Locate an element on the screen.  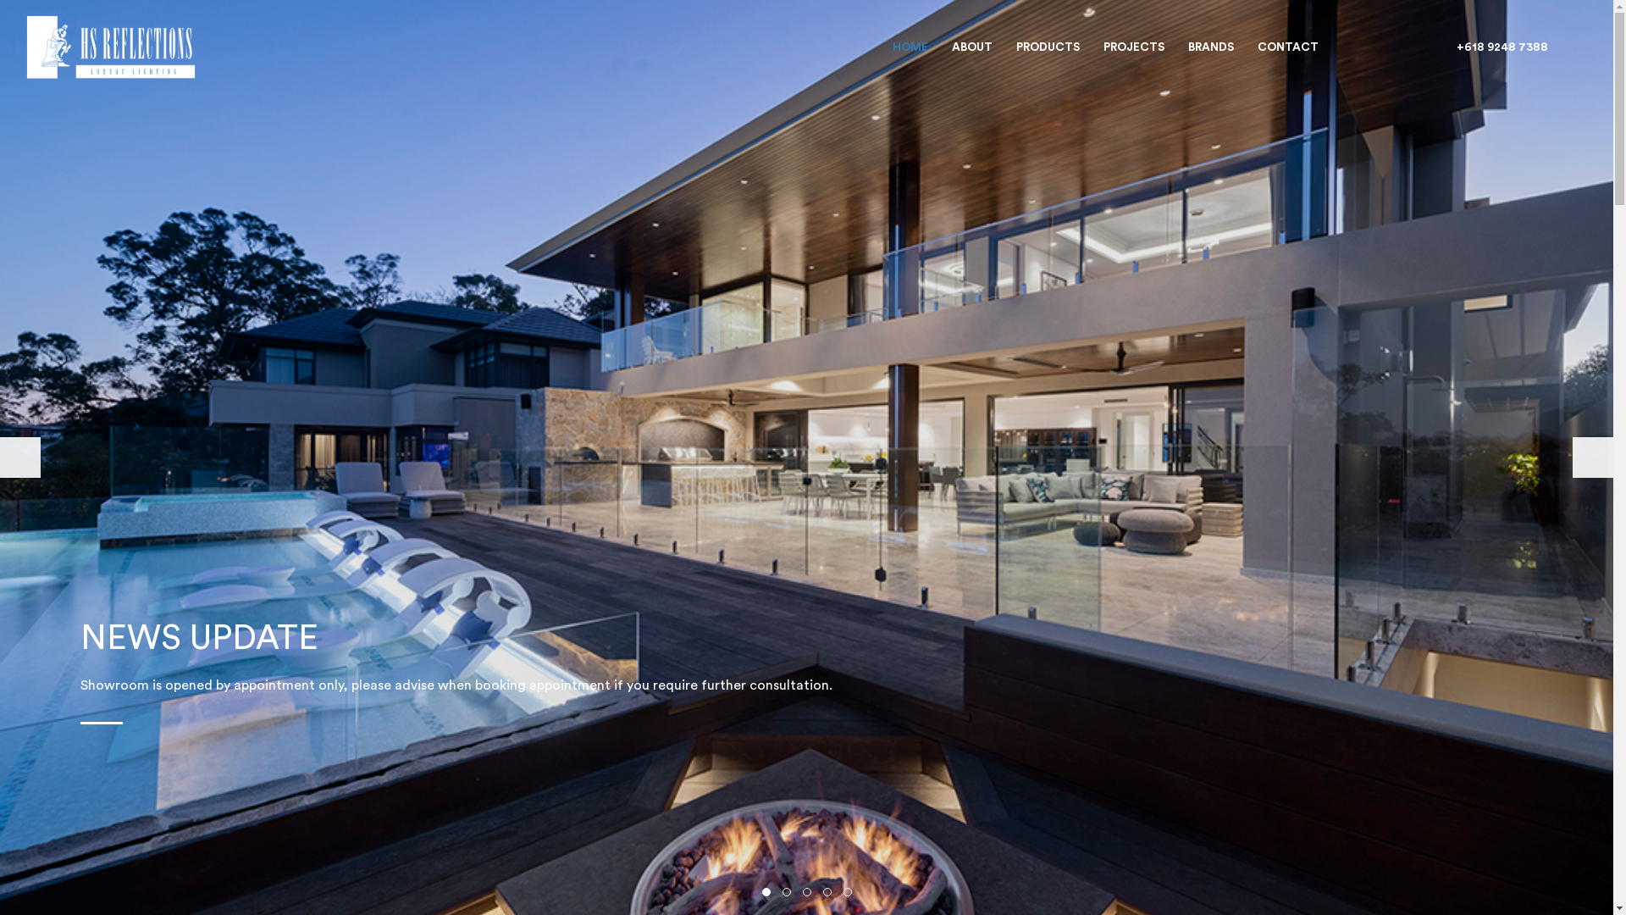
CONTACT is located at coordinates (1288, 42).